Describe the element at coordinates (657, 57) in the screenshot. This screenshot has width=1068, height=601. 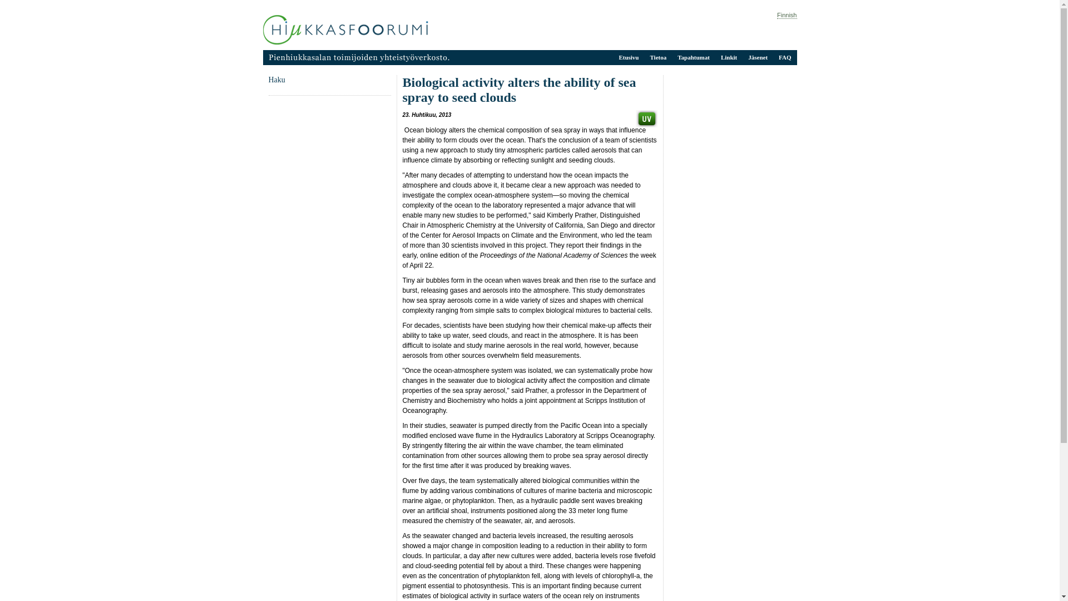
I see `Tietoa` at that location.